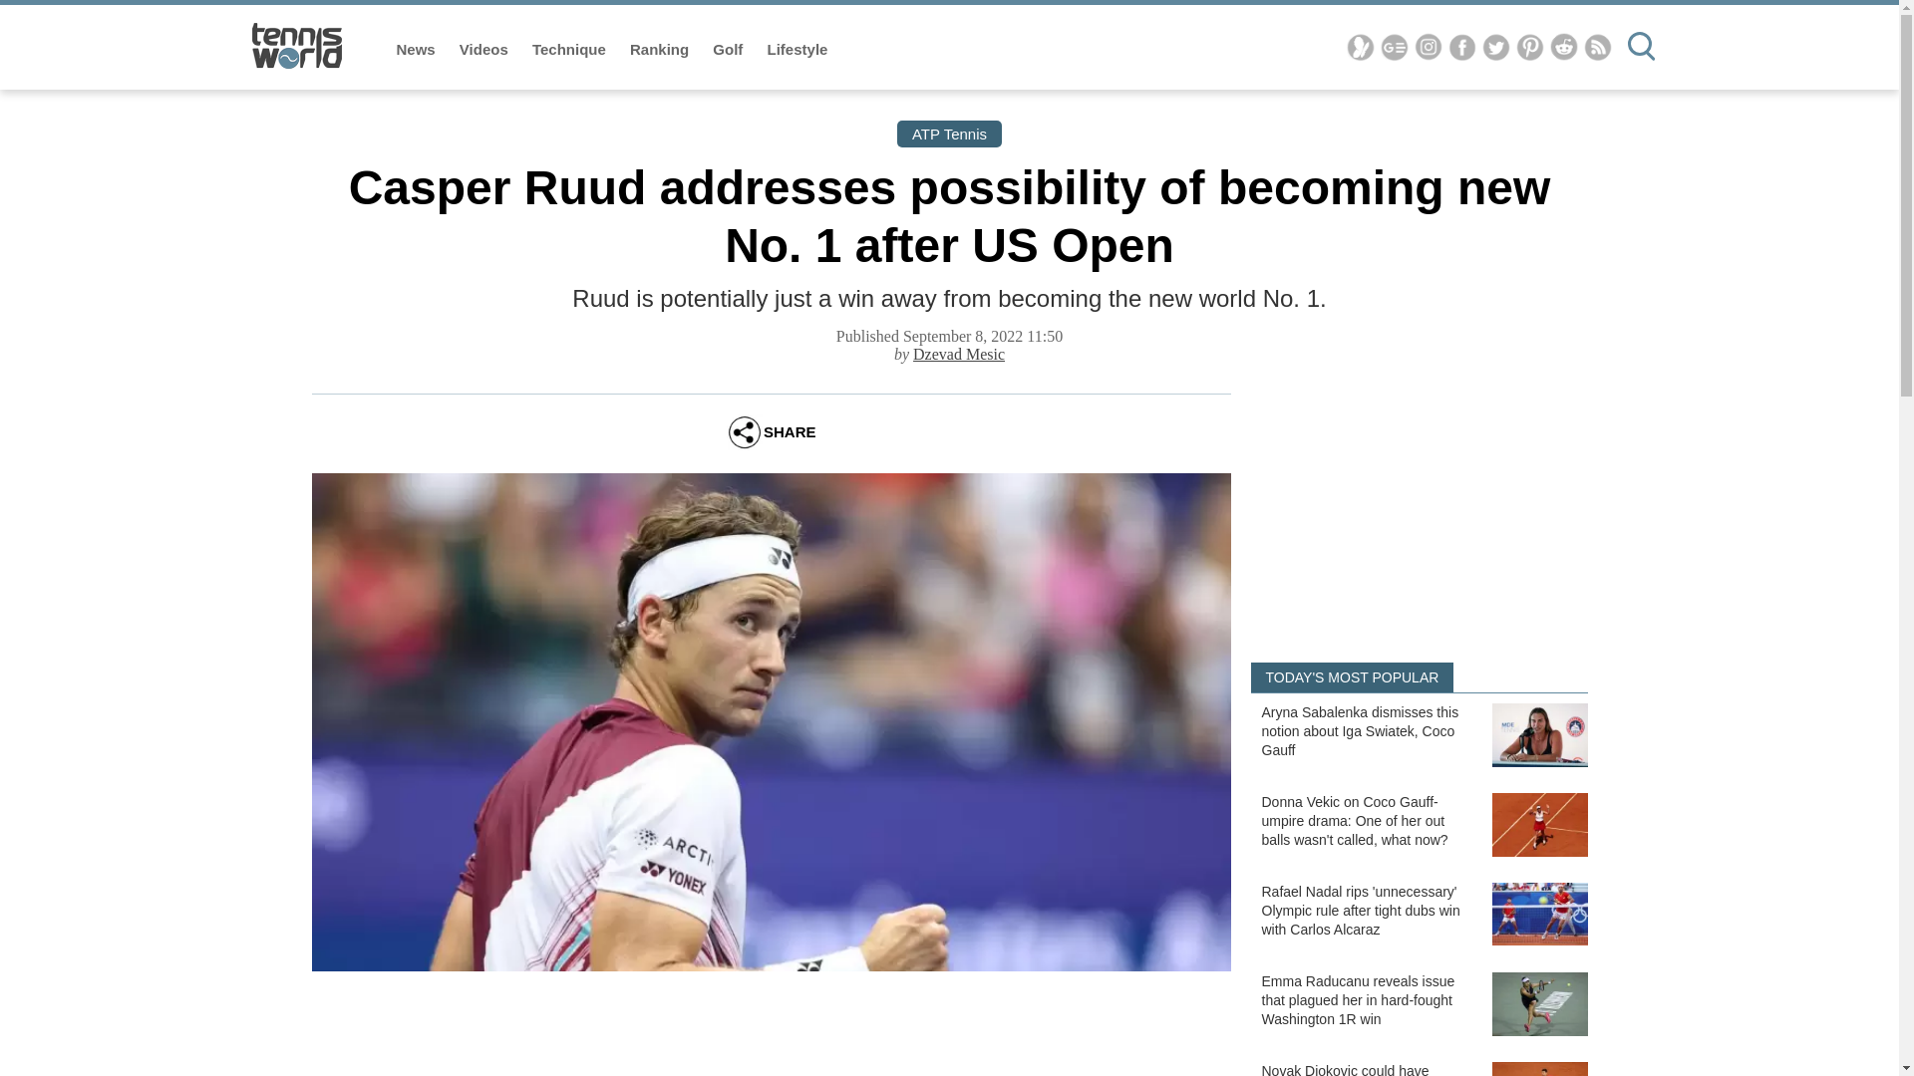  I want to click on Ranking, so click(661, 50).